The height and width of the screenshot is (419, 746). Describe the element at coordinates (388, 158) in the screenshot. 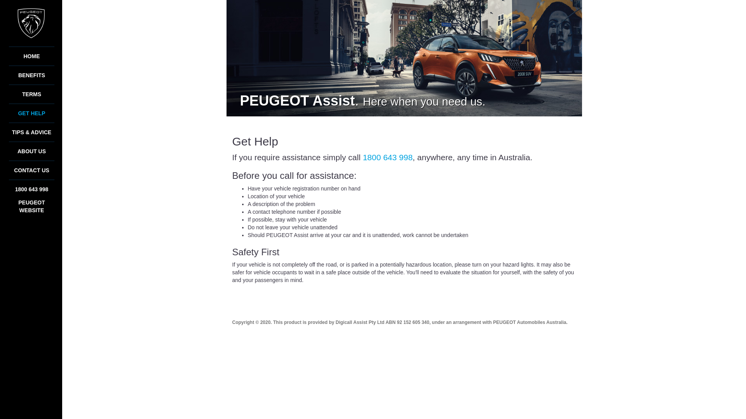

I see `1800 643 998` at that location.